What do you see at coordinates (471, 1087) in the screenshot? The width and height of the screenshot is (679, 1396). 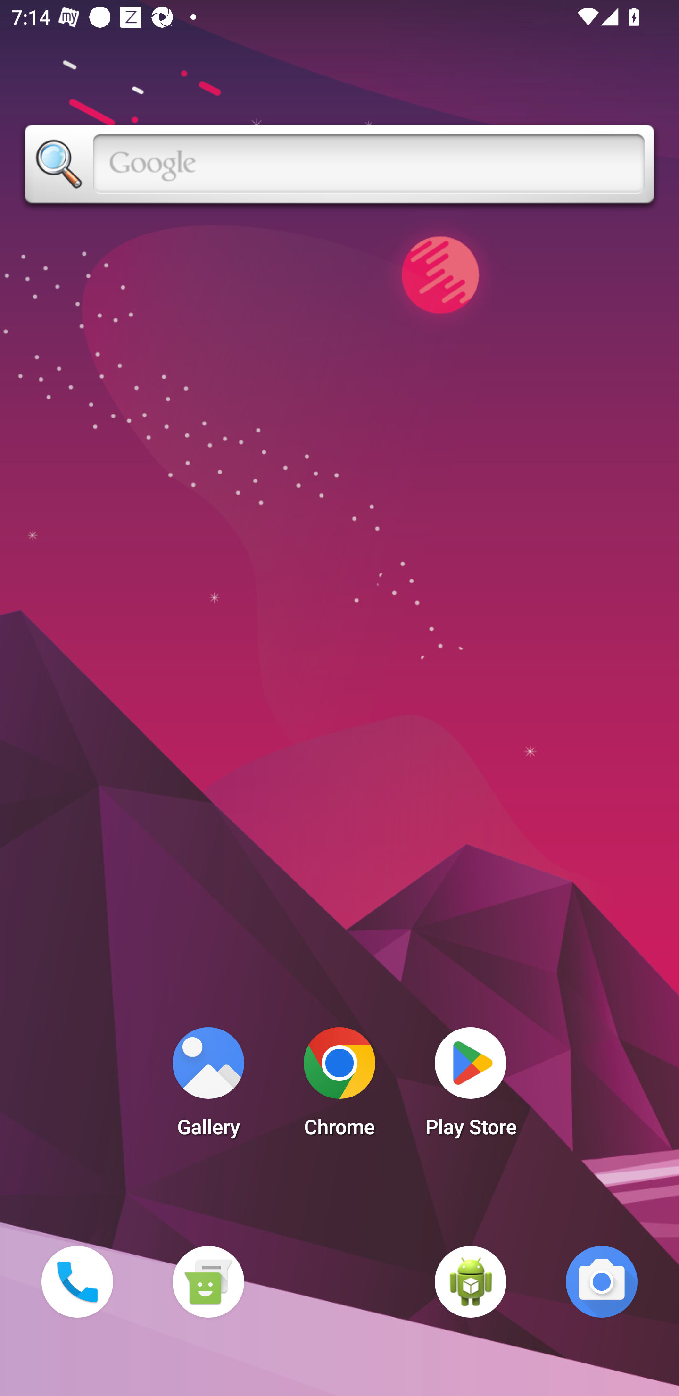 I see `Play Store` at bounding box center [471, 1087].